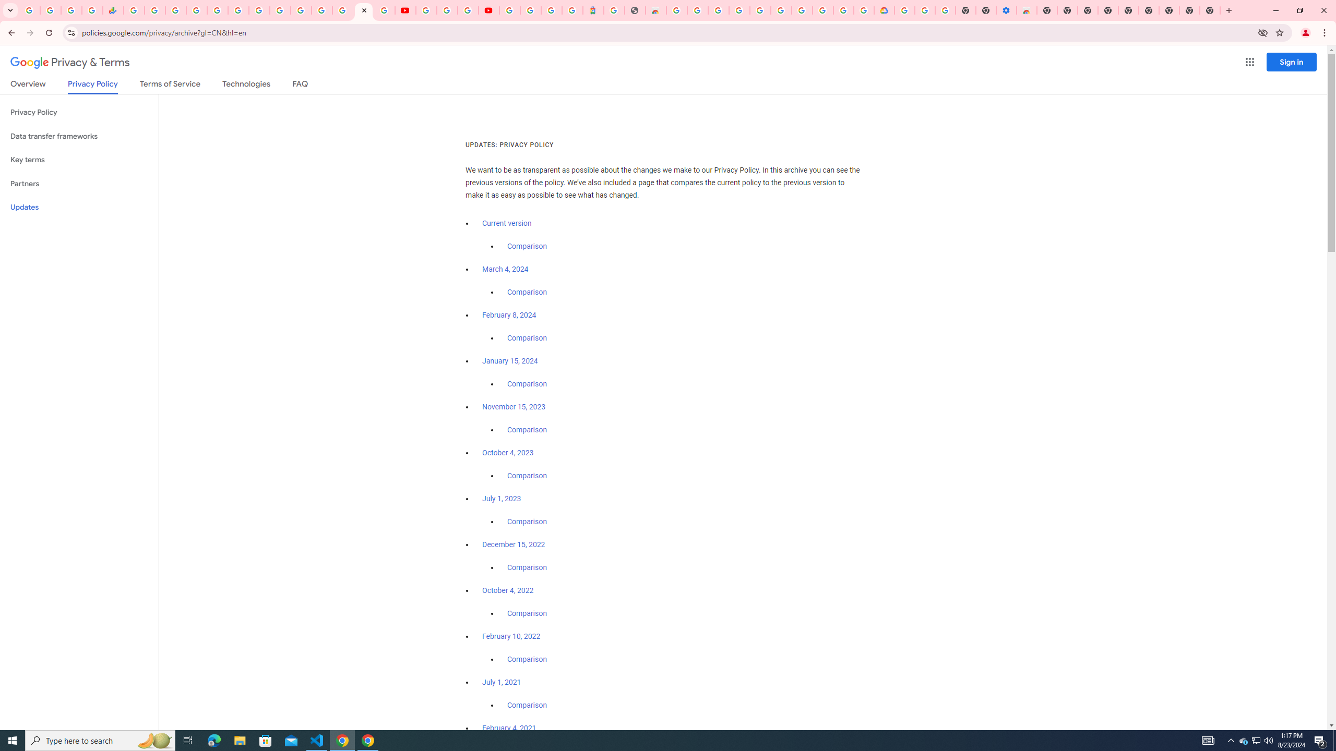 The height and width of the screenshot is (751, 1336). What do you see at coordinates (488, 10) in the screenshot?
I see `Content Creator Programs & Opportunities - YouTube Creators` at bounding box center [488, 10].